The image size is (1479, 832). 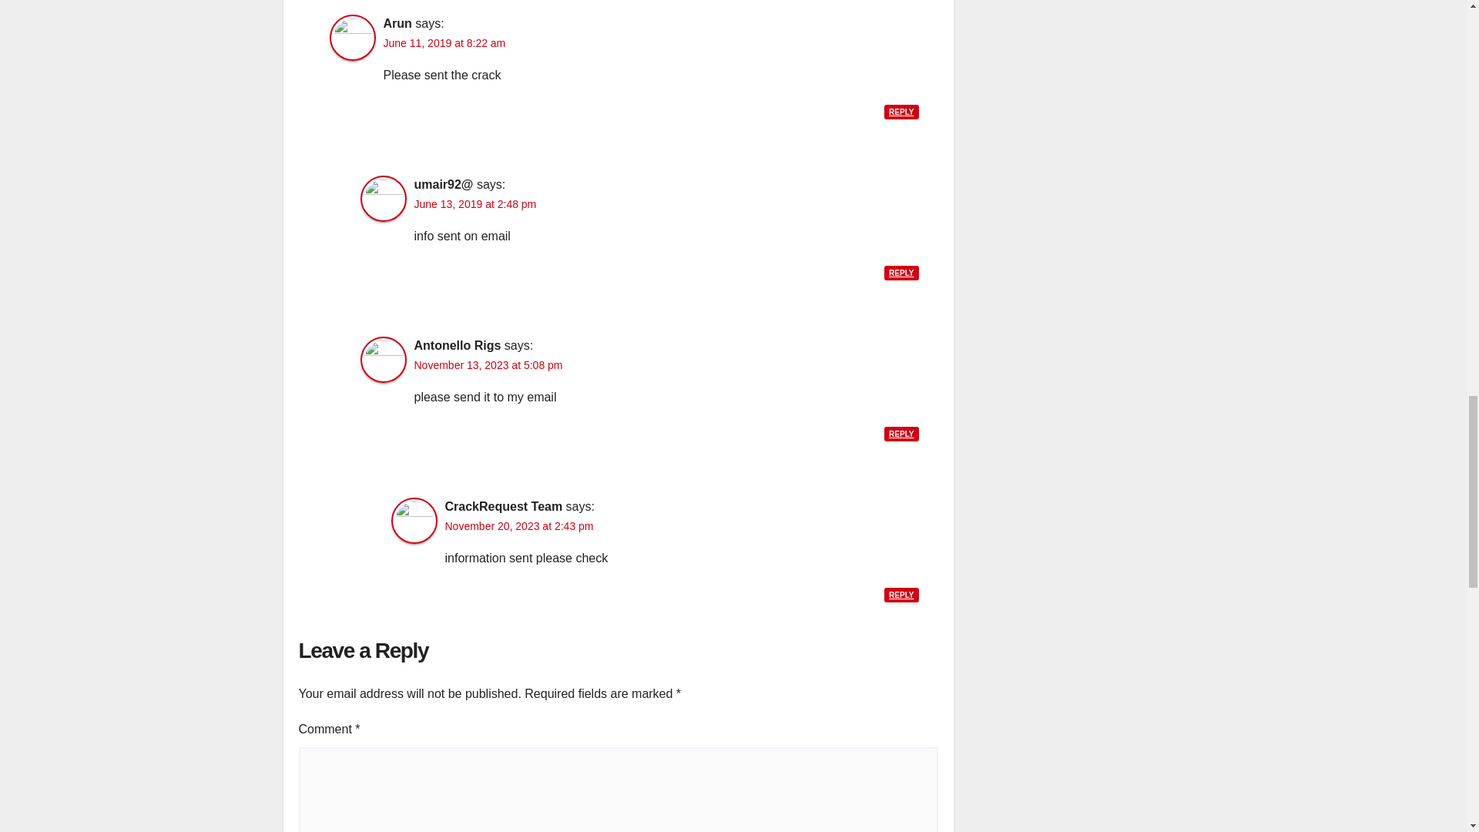 I want to click on REPLY, so click(x=901, y=434).